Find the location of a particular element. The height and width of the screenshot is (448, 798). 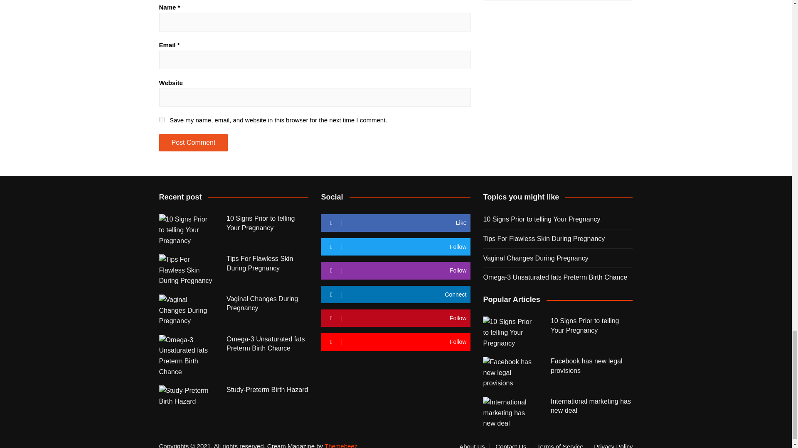

Post Comment is located at coordinates (193, 143).